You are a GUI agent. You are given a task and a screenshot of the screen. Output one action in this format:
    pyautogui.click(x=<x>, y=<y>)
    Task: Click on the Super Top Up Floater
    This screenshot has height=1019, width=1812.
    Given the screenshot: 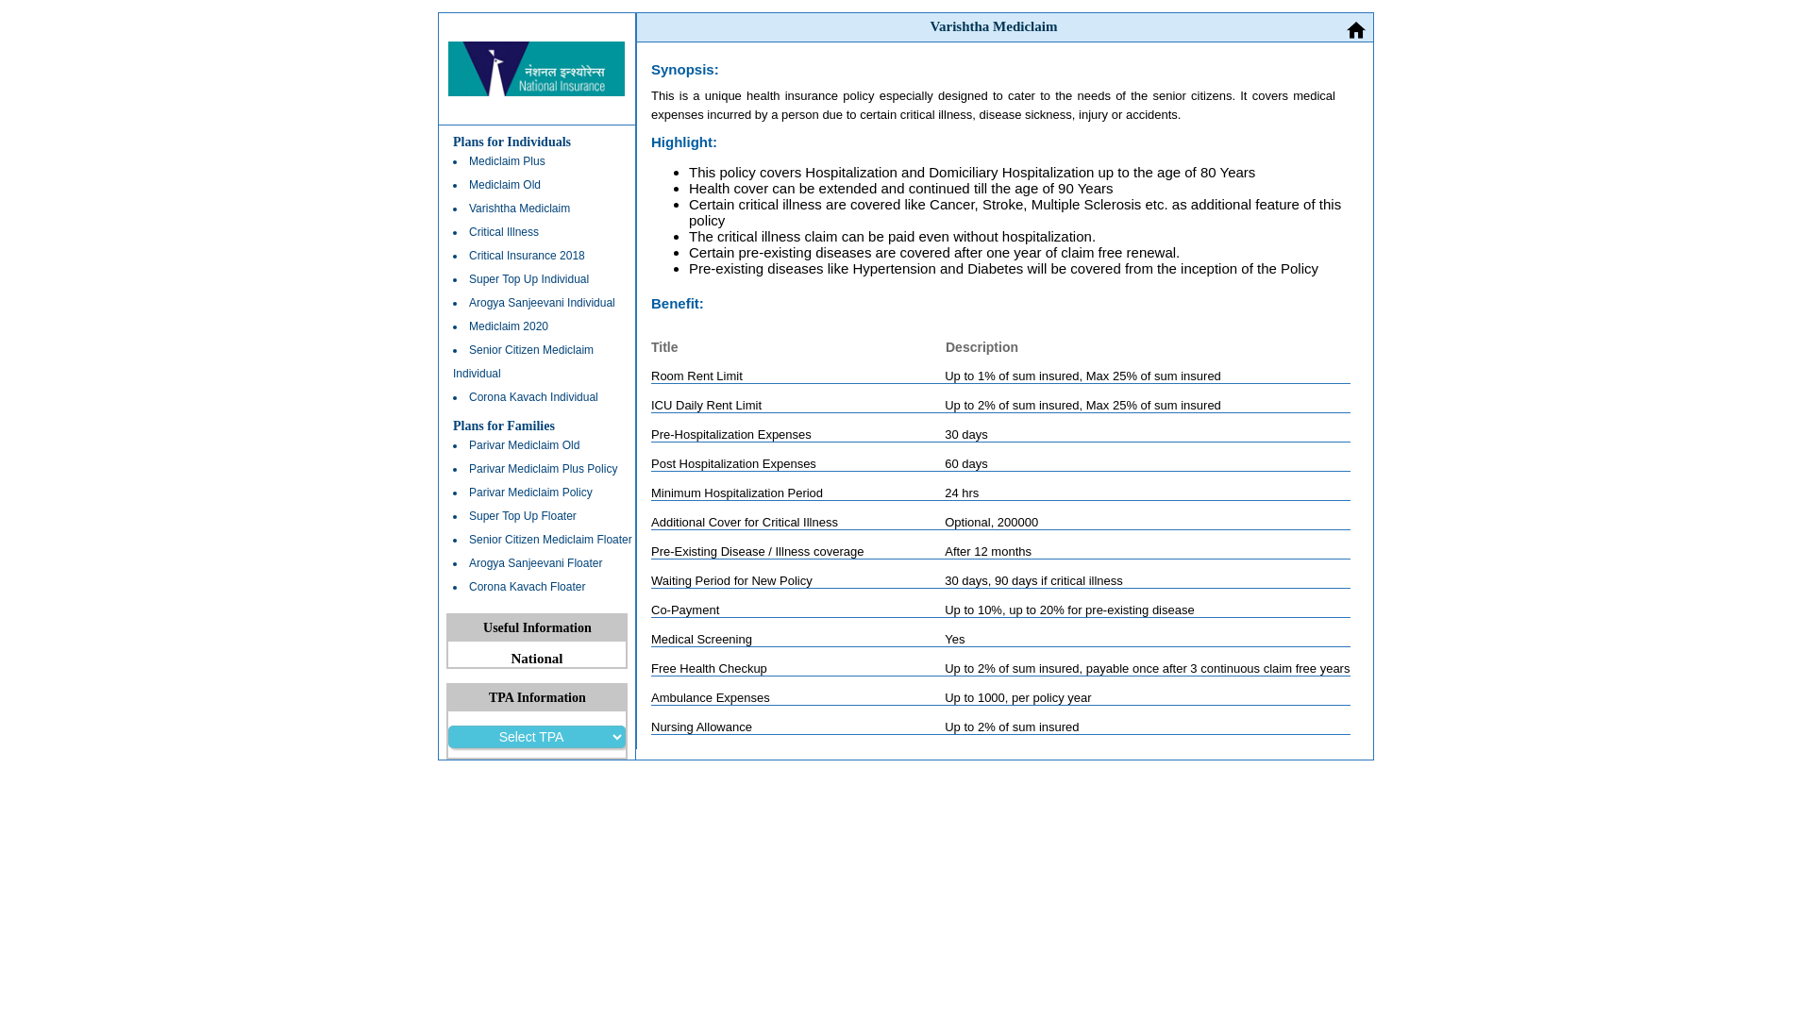 What is the action you would take?
    pyautogui.click(x=536, y=516)
    